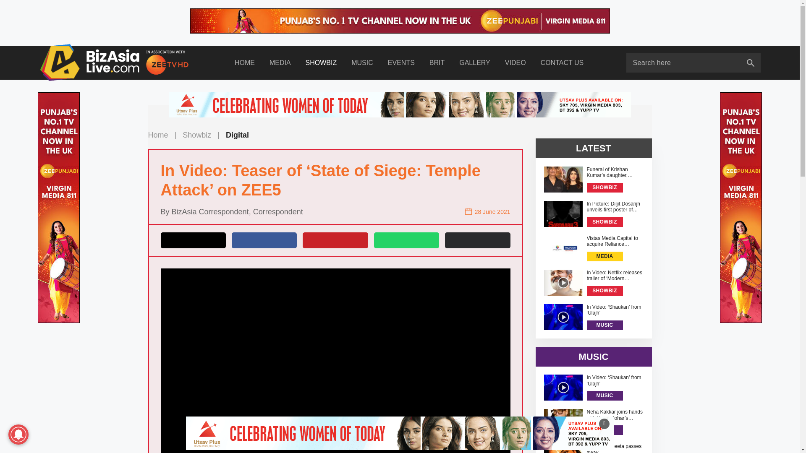 This screenshot has width=806, height=453. I want to click on Facebook, so click(264, 240).